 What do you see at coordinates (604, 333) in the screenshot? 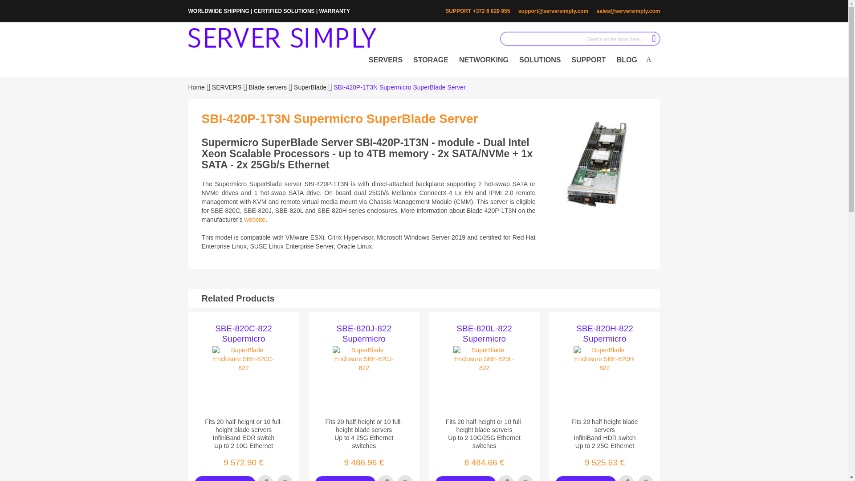
I see `SBE-820H-822 Supermicro SuperBlade Enclosure` at bounding box center [604, 333].